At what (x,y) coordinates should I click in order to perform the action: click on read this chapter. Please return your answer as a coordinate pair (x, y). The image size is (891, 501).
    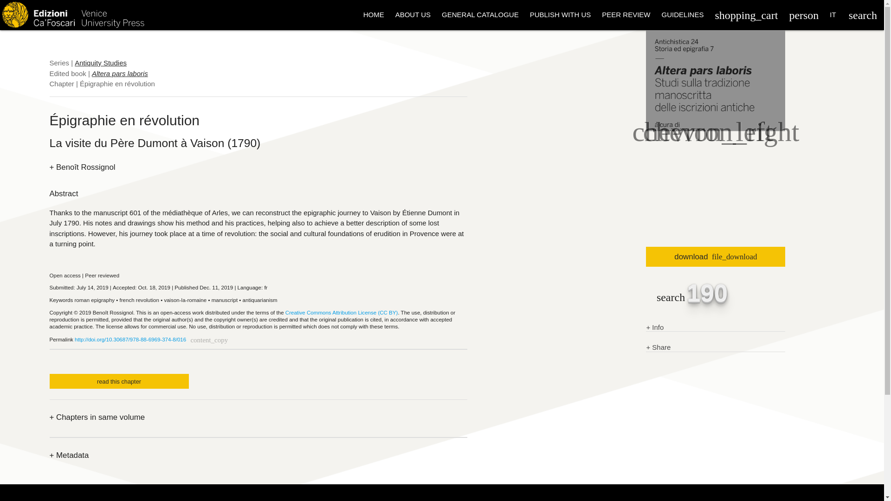
    Looking at the image, I should click on (118, 381).